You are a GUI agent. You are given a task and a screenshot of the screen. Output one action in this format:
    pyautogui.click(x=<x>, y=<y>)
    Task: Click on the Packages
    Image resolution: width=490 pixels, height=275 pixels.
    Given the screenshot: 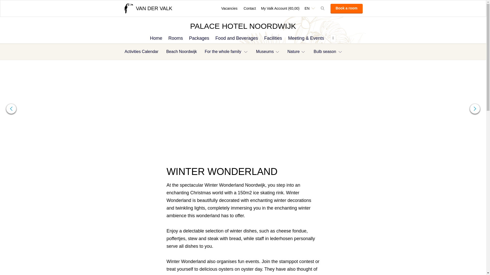 What is the action you would take?
    pyautogui.click(x=199, y=38)
    